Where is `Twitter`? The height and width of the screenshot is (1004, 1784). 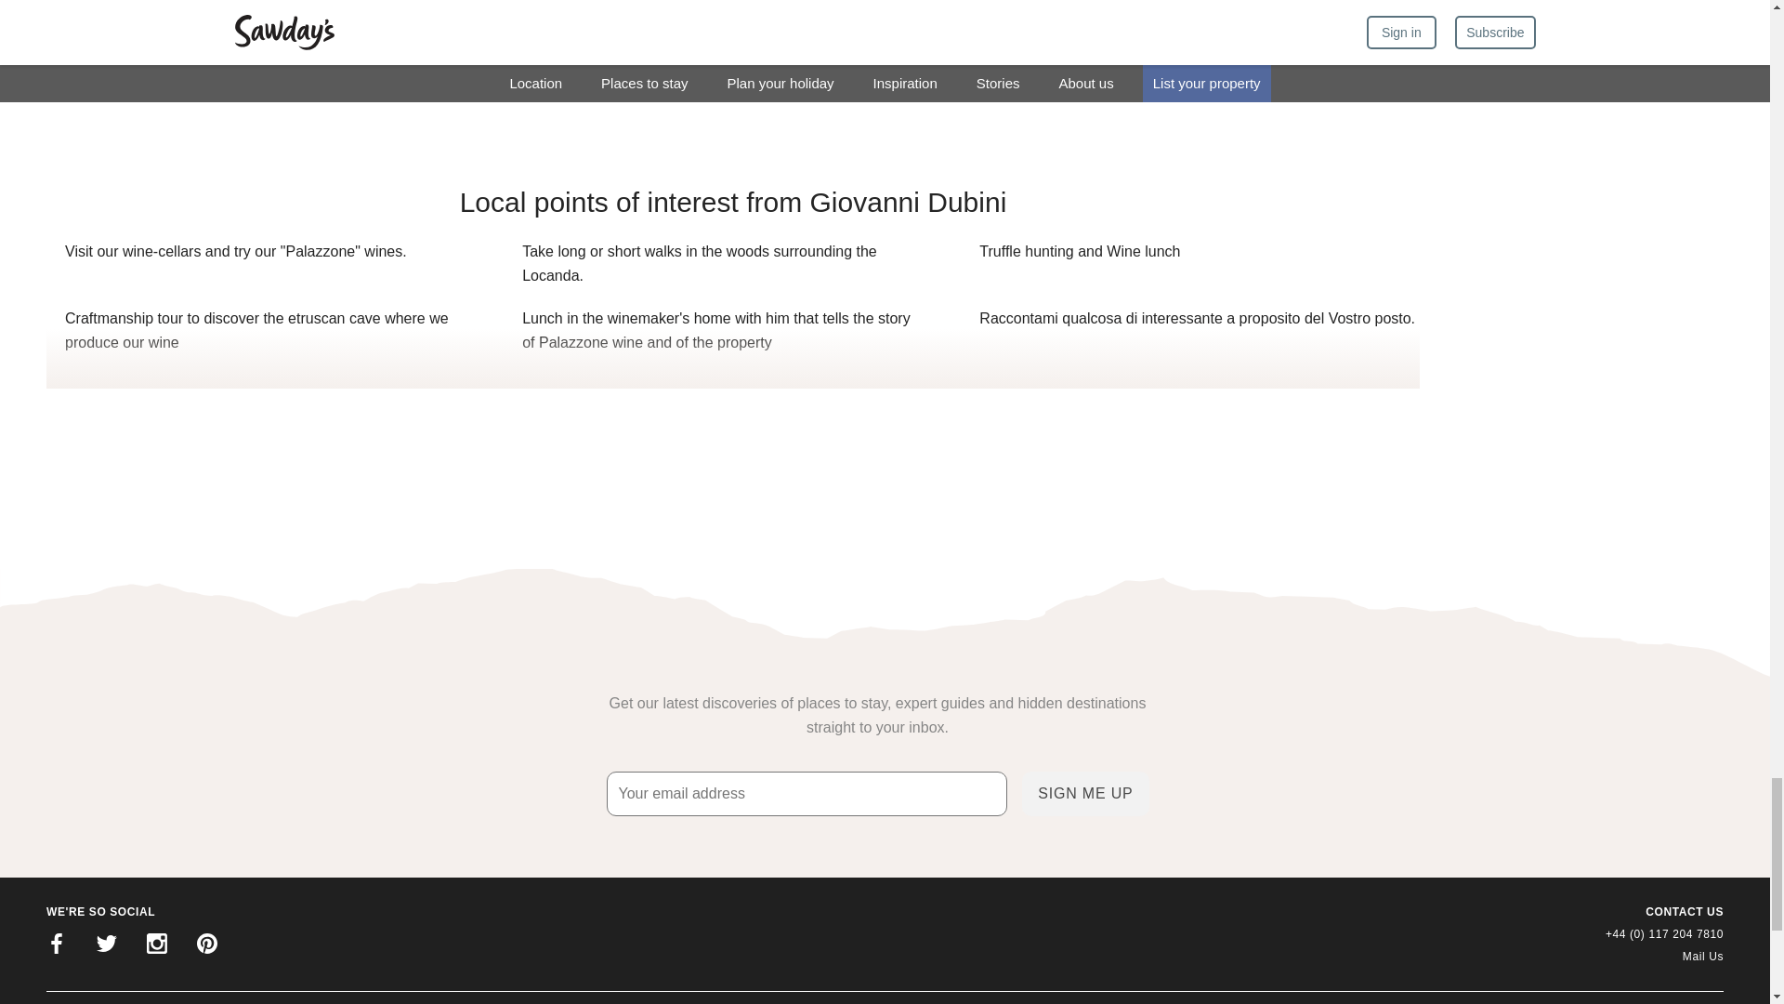
Twitter is located at coordinates (107, 946).